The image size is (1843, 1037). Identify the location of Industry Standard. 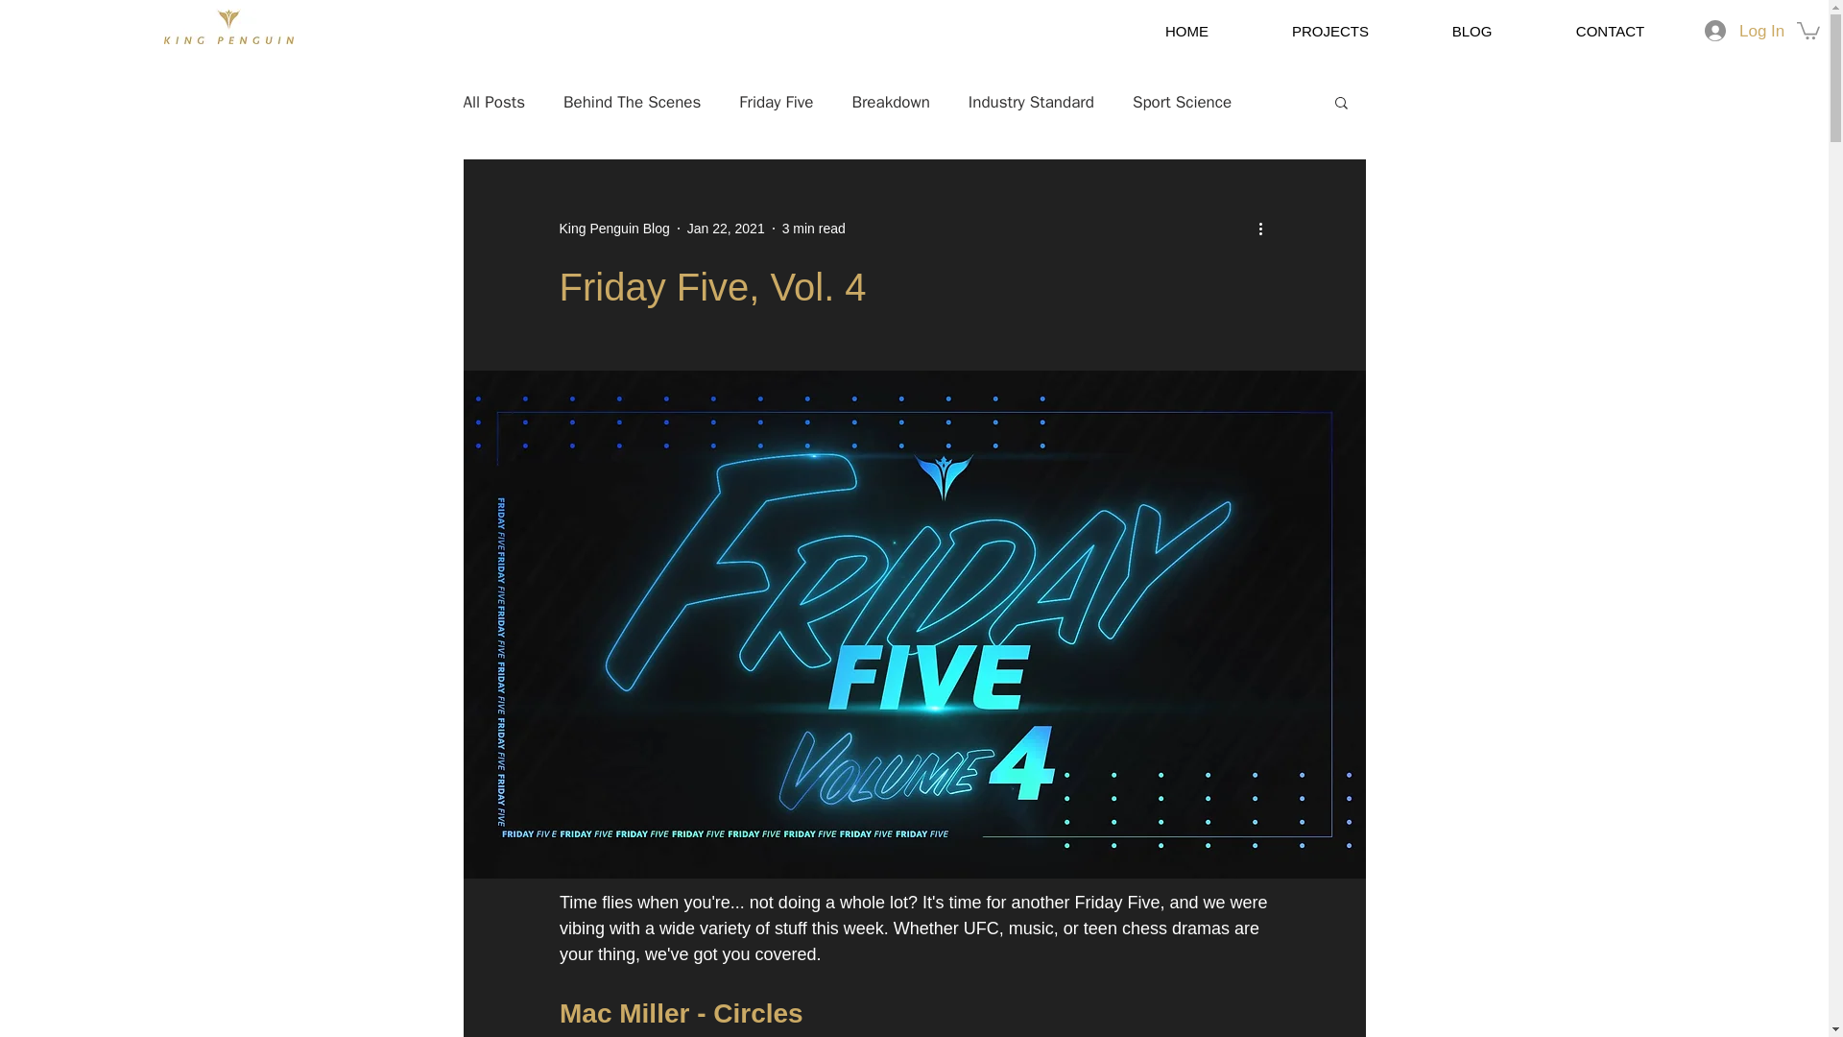
(1031, 102).